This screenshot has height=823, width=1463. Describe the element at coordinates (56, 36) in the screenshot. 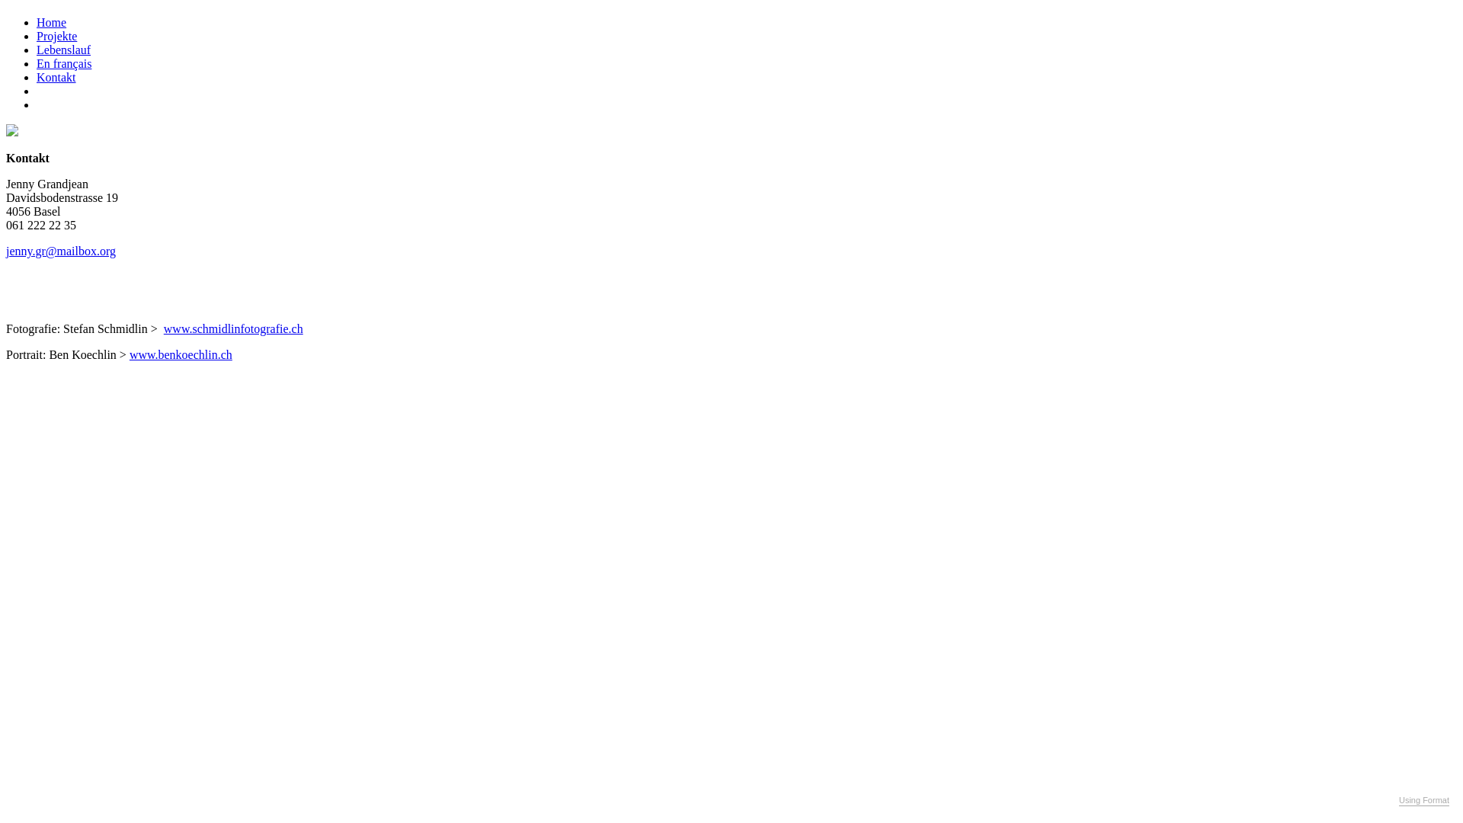

I see `Projekte` at that location.